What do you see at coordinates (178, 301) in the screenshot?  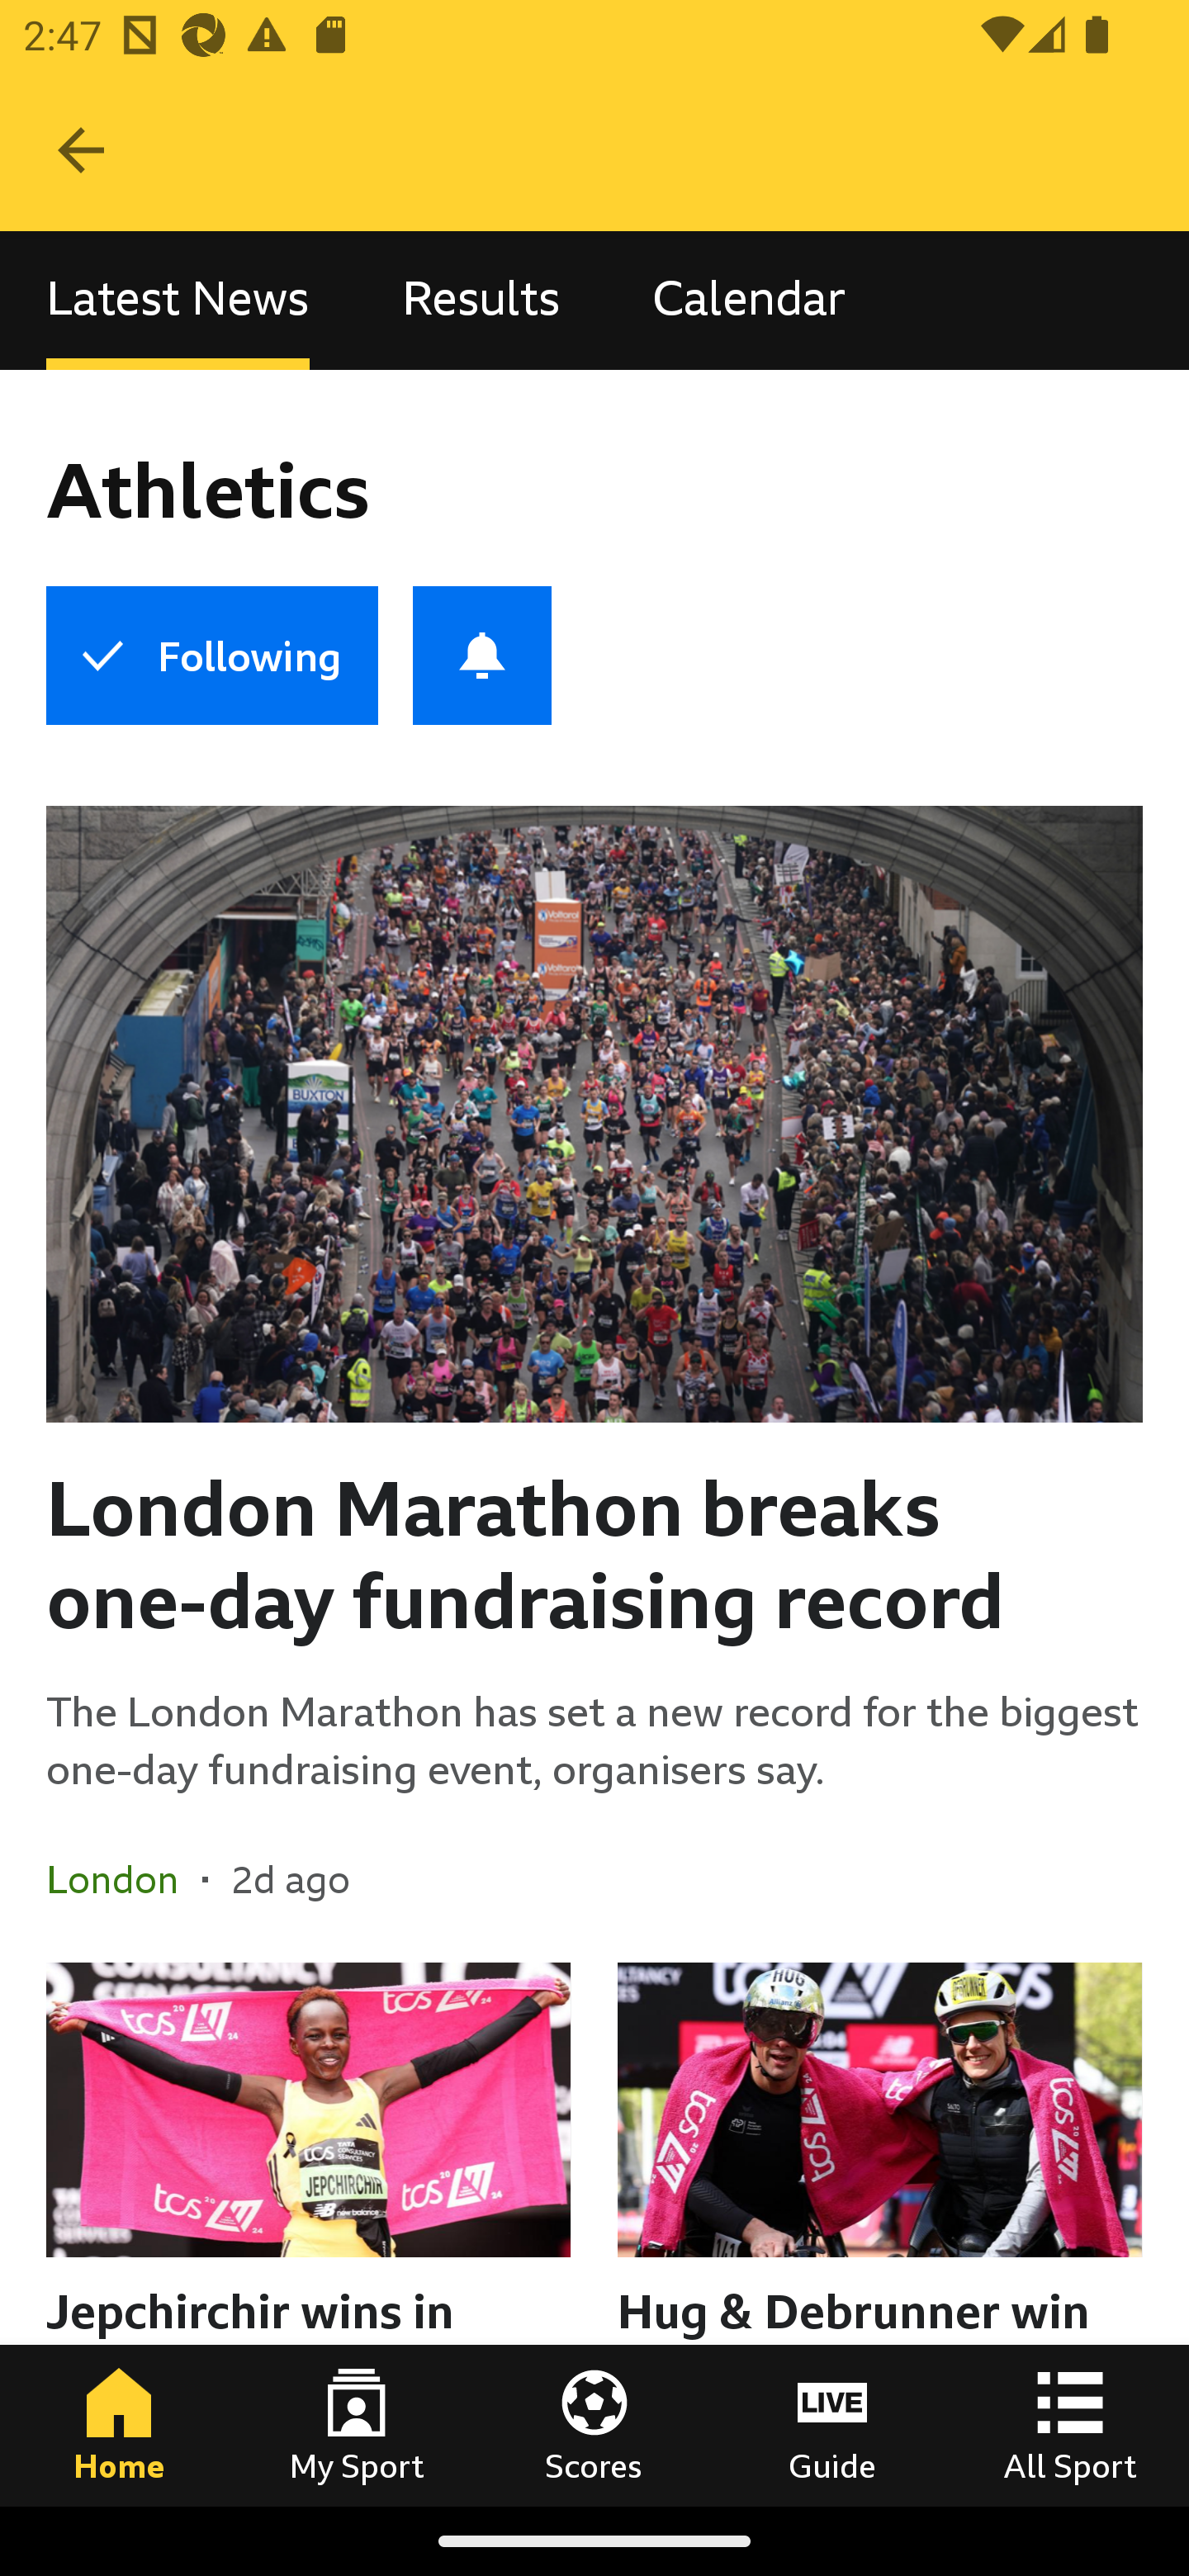 I see `Latest News, selected Latest News` at bounding box center [178, 301].